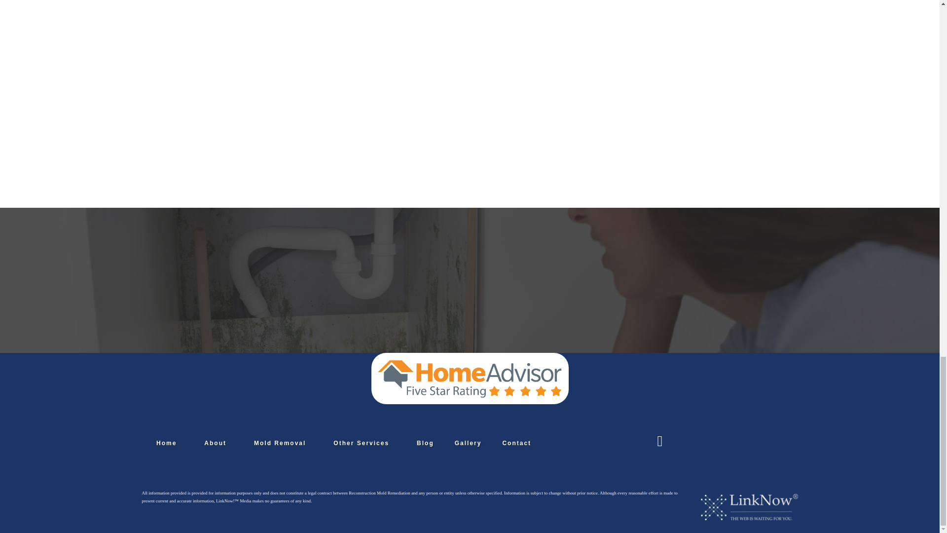  Describe the element at coordinates (280, 443) in the screenshot. I see `Mold Removal` at that location.